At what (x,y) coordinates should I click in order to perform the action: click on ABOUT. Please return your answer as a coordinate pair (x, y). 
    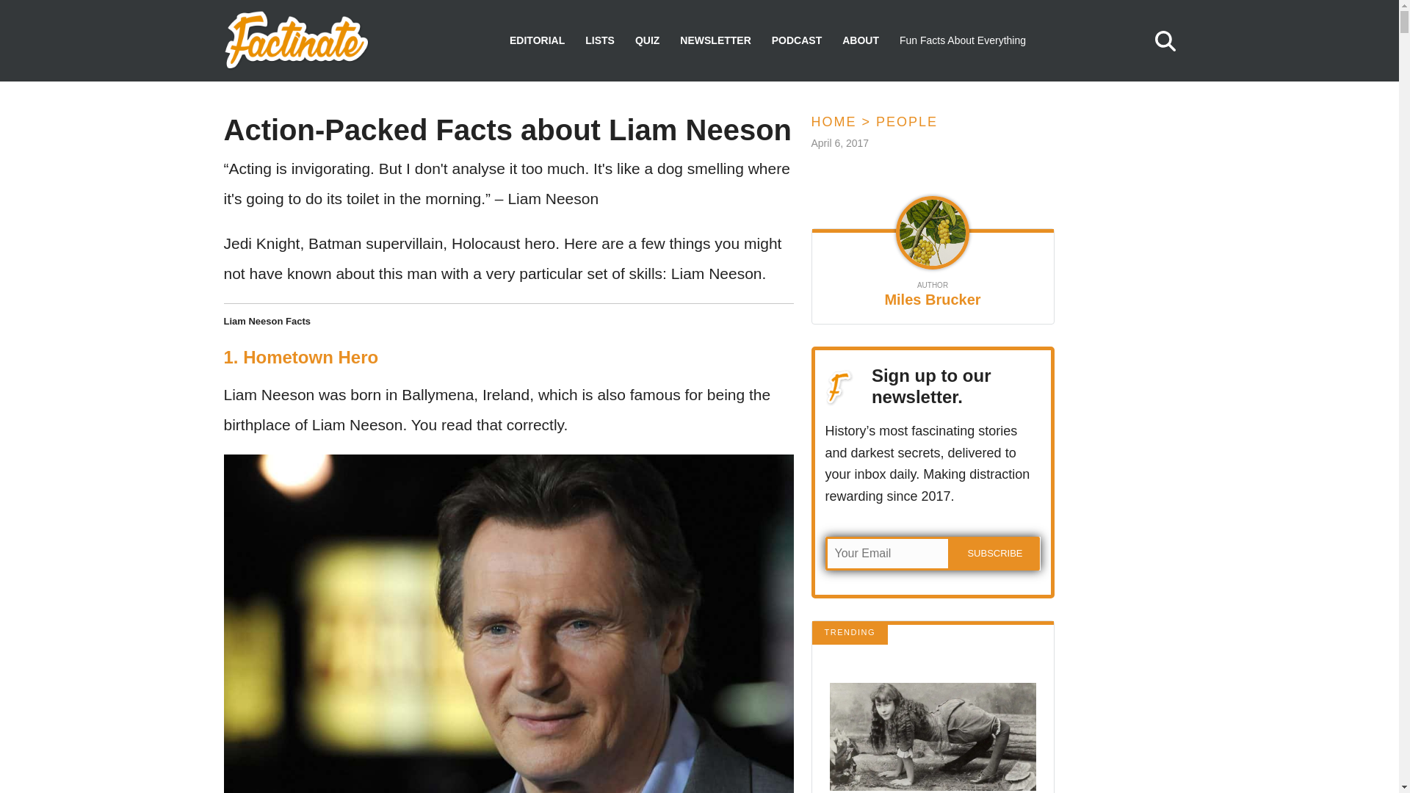
    Looking at the image, I should click on (860, 40).